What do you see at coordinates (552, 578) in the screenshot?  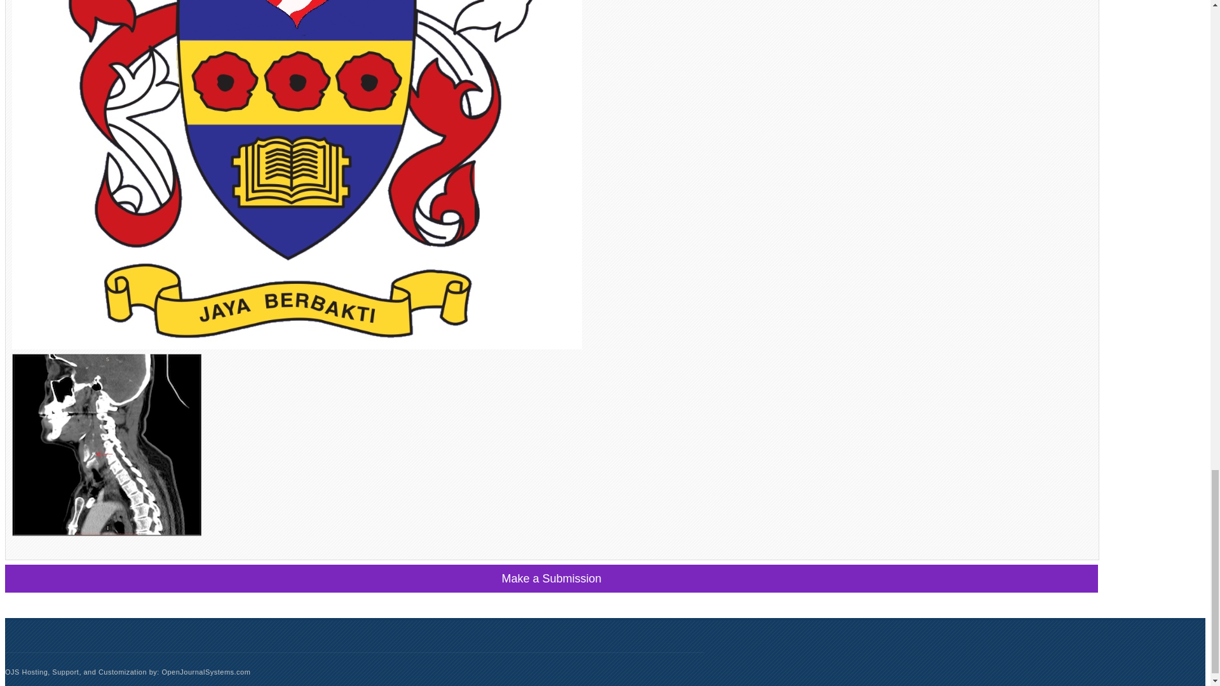 I see `Make a Submission` at bounding box center [552, 578].